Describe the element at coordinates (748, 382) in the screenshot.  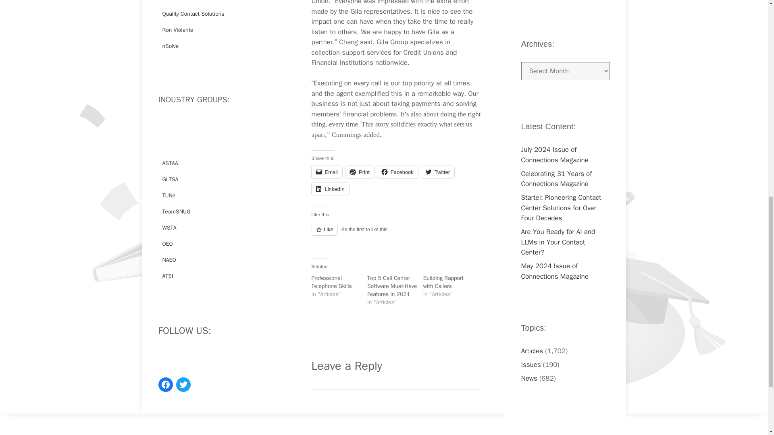
I see `Scroll back to top` at that location.